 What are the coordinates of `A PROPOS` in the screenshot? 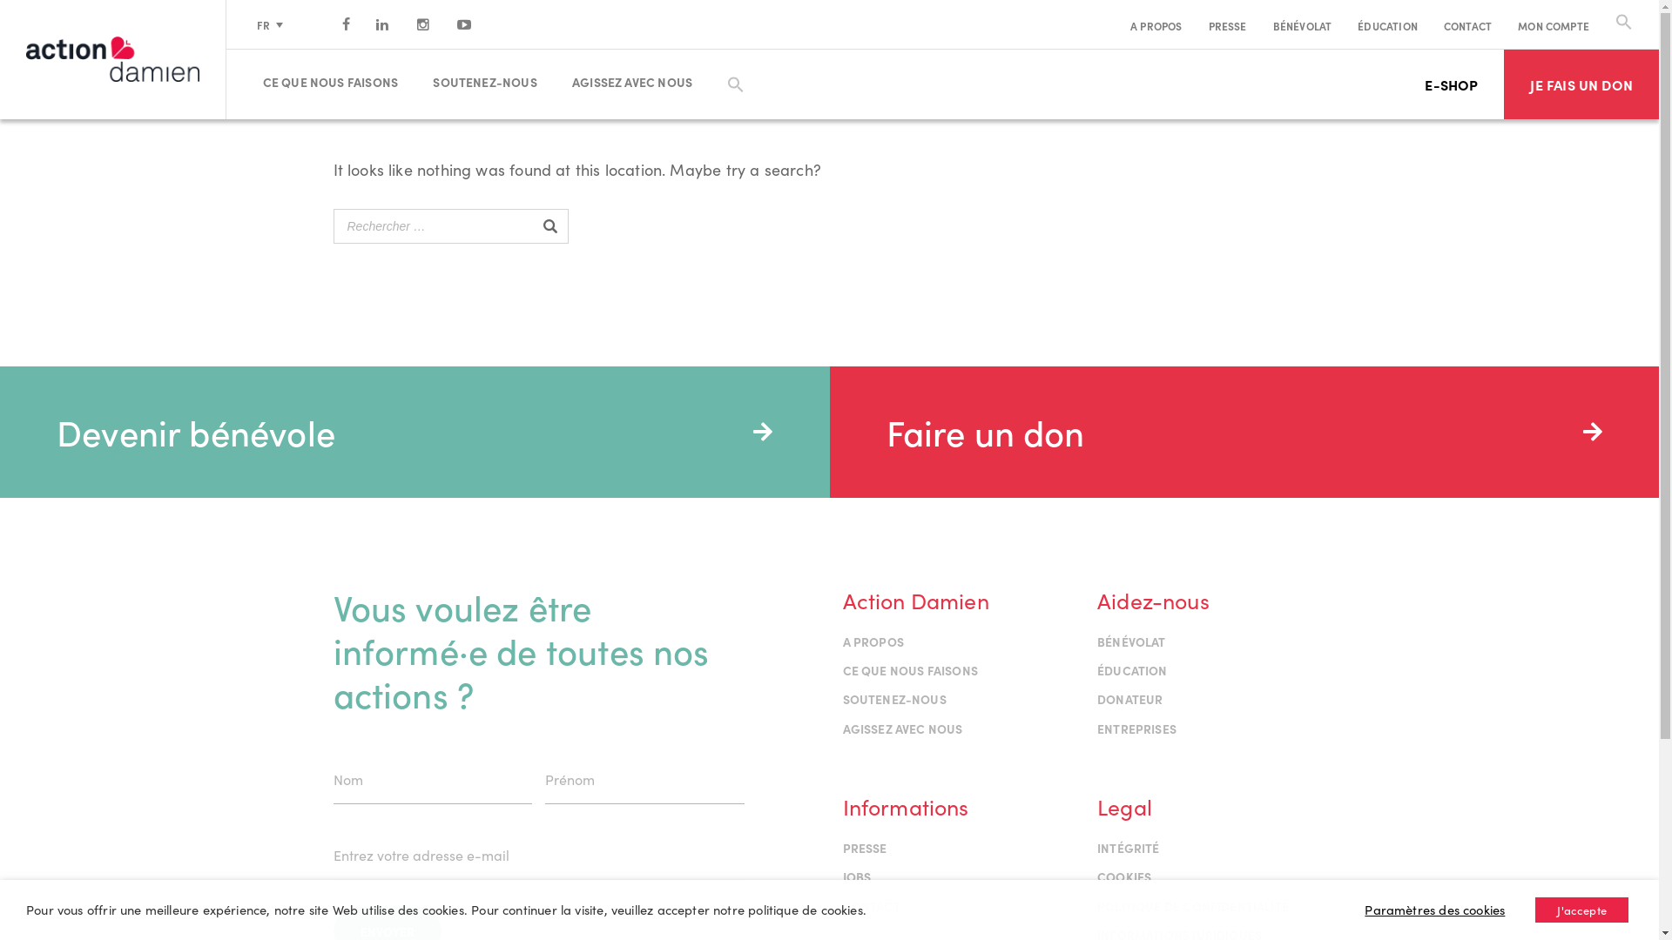 It's located at (873, 641).